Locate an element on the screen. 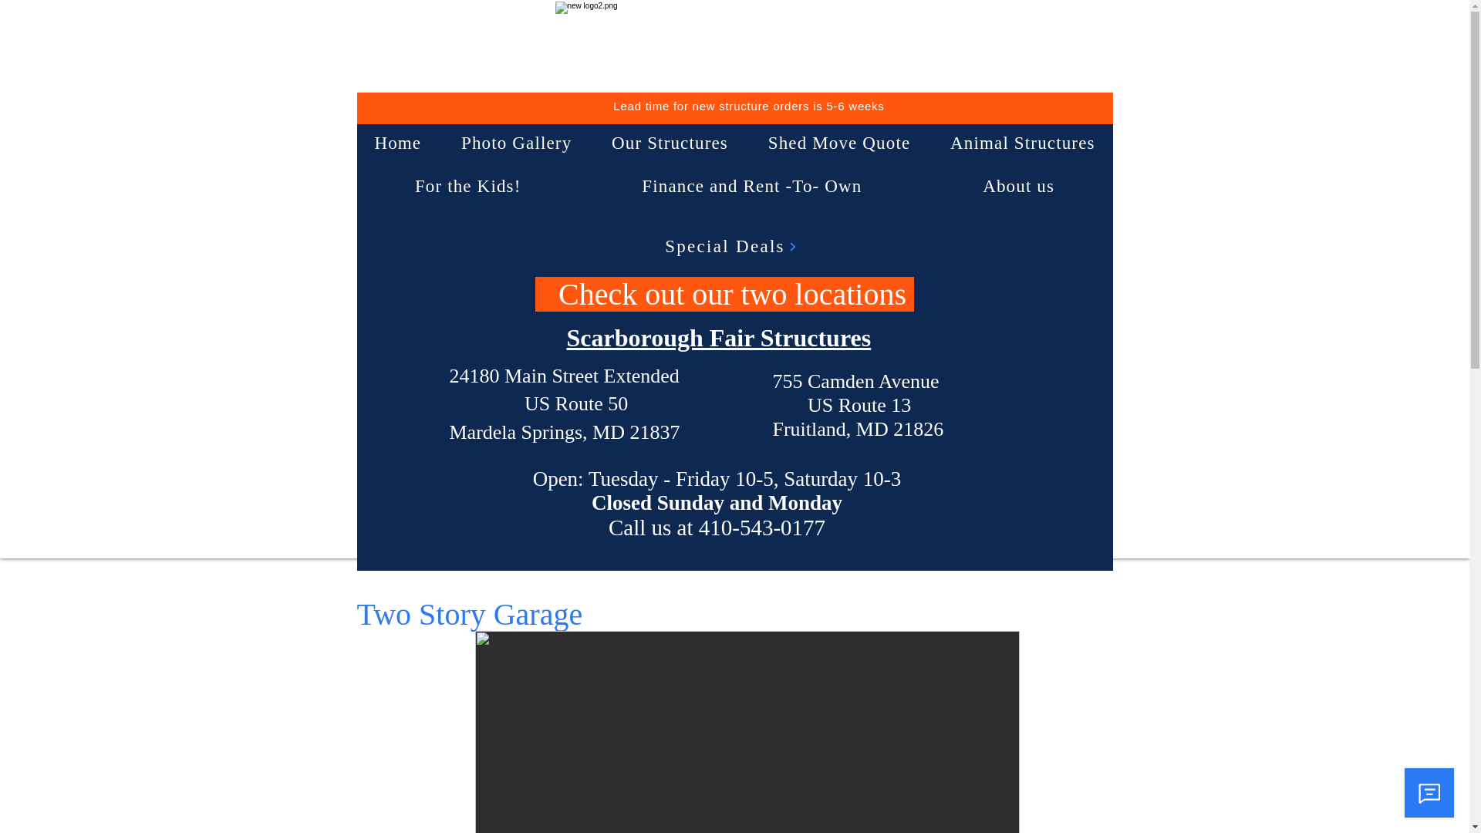  Finance and Rent -To- Own is located at coordinates (752, 187).